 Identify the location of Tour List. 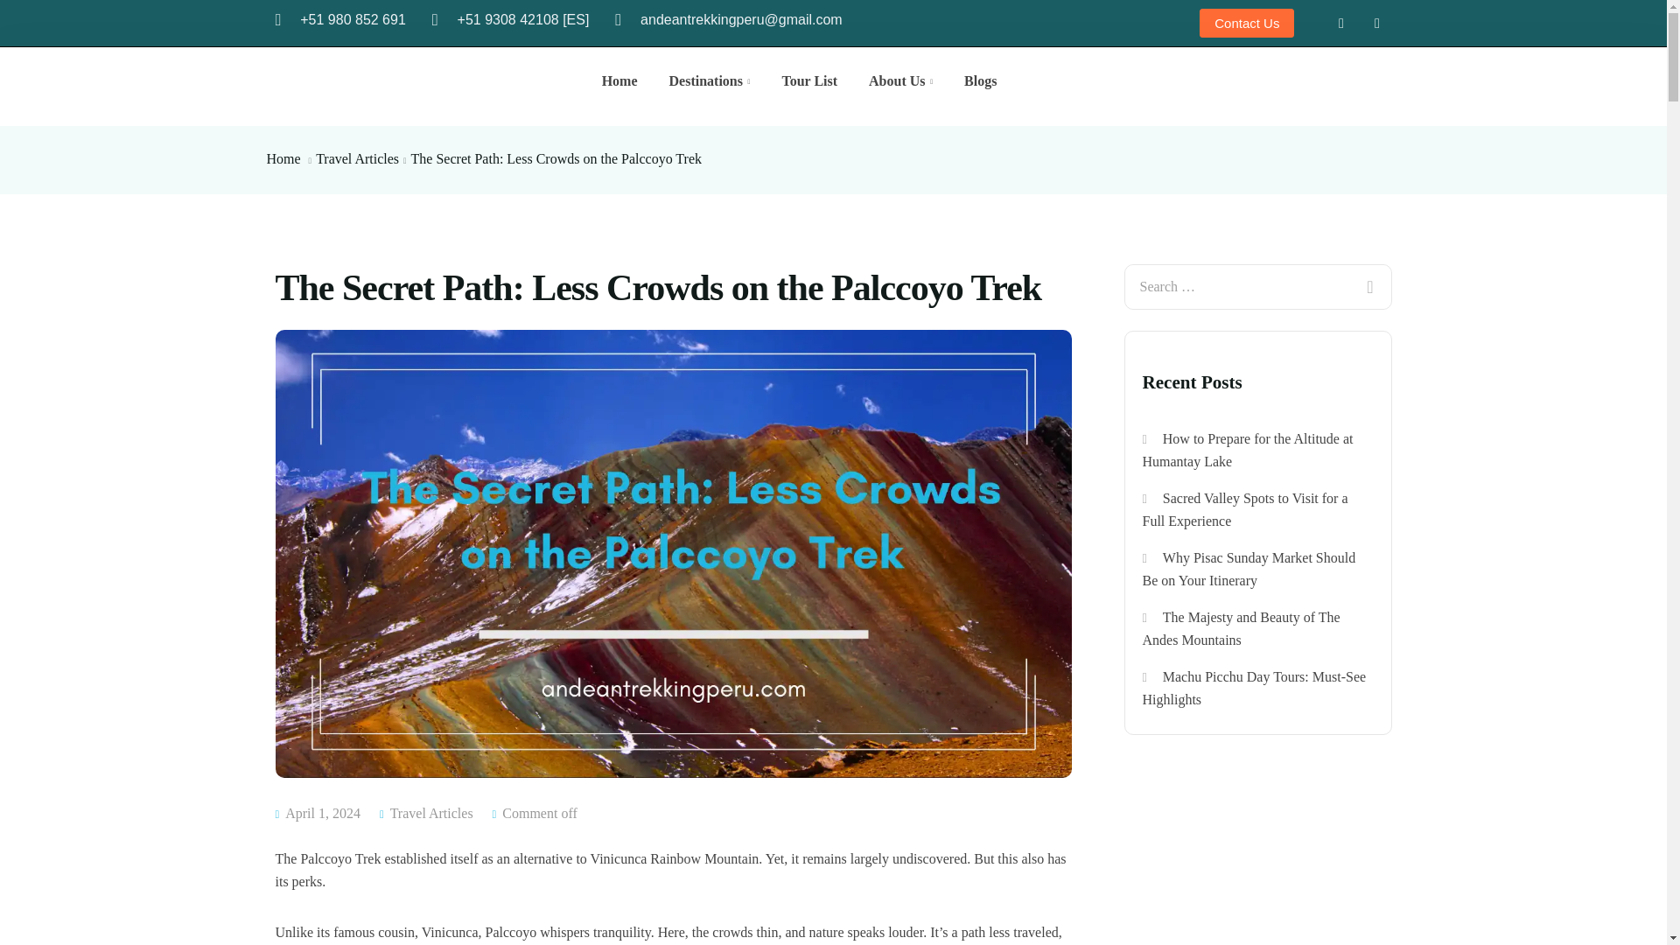
(809, 80).